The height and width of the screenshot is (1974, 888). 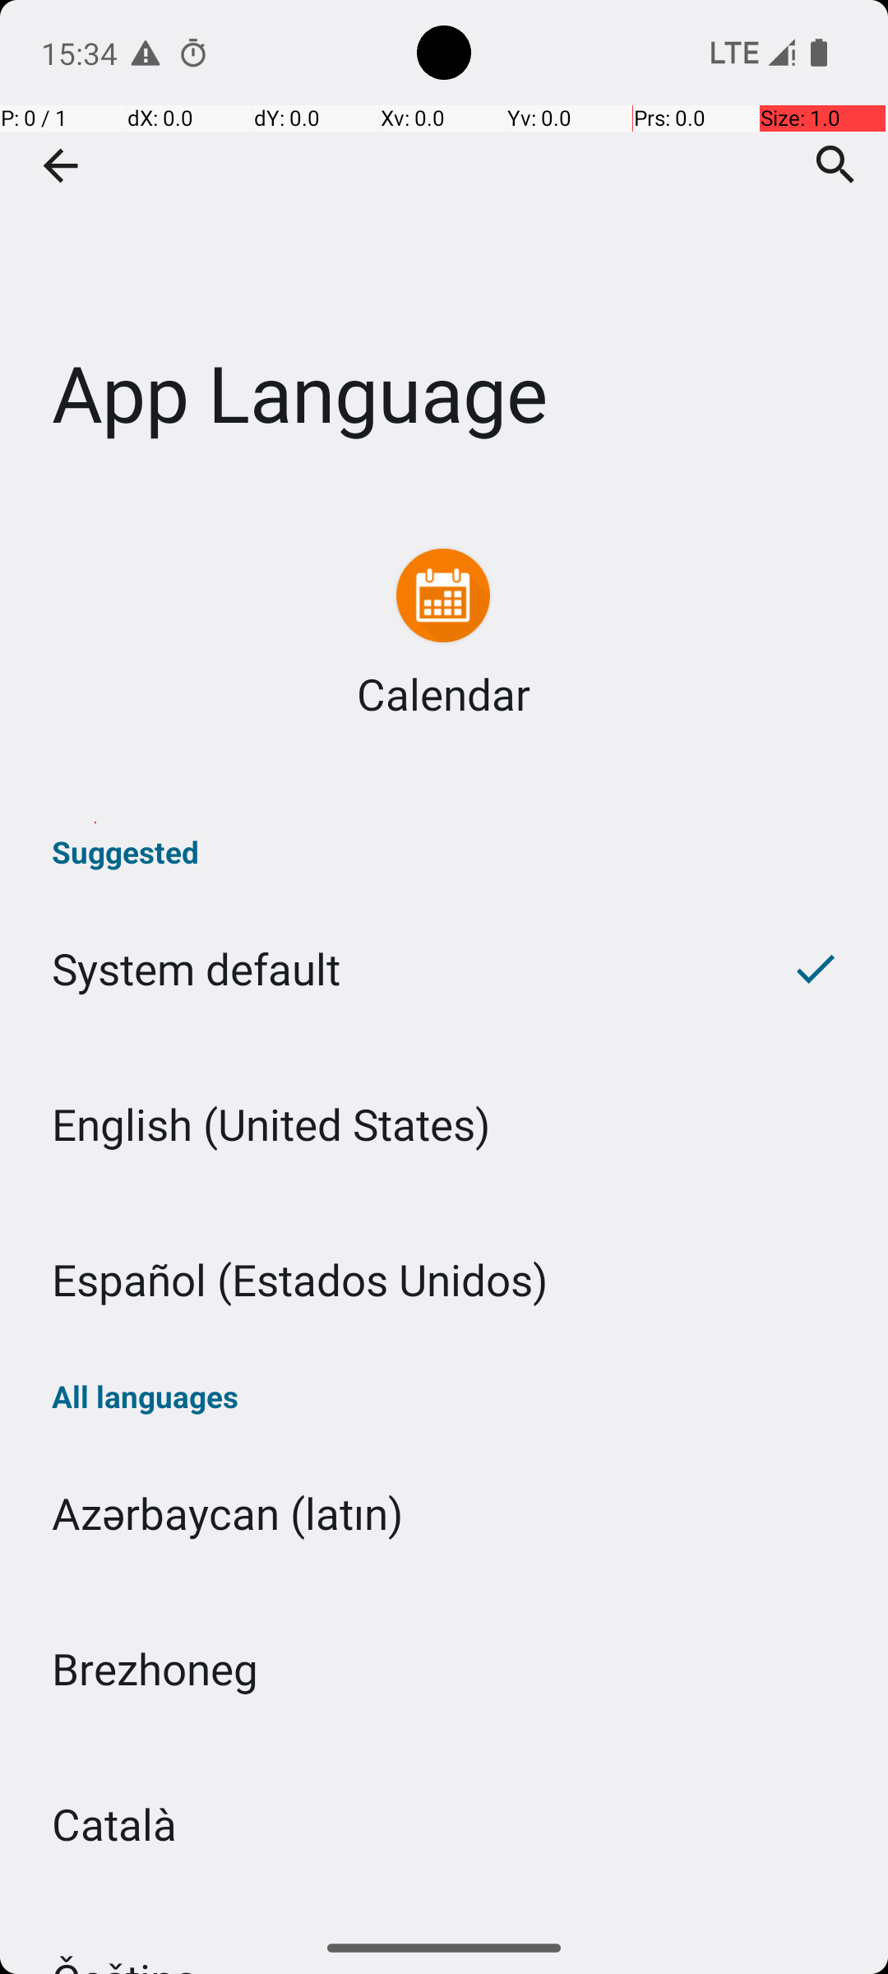 What do you see at coordinates (444, 1280) in the screenshot?
I see `Español (Estados Unidos)` at bounding box center [444, 1280].